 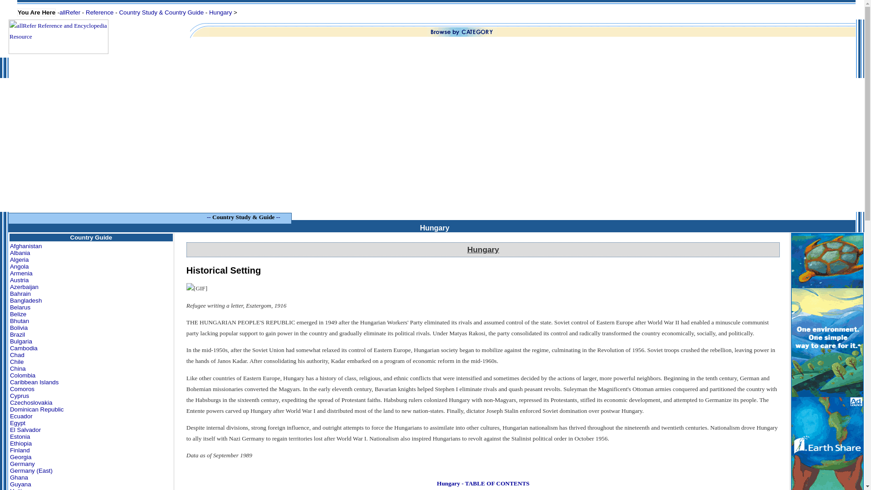 I want to click on Egypt, so click(x=18, y=423).